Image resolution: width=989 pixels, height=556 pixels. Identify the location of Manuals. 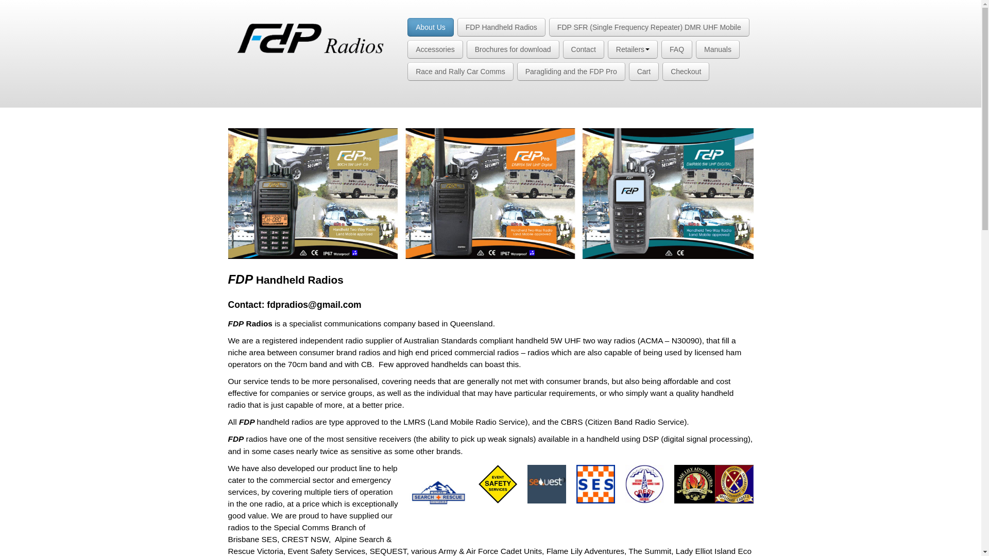
(718, 49).